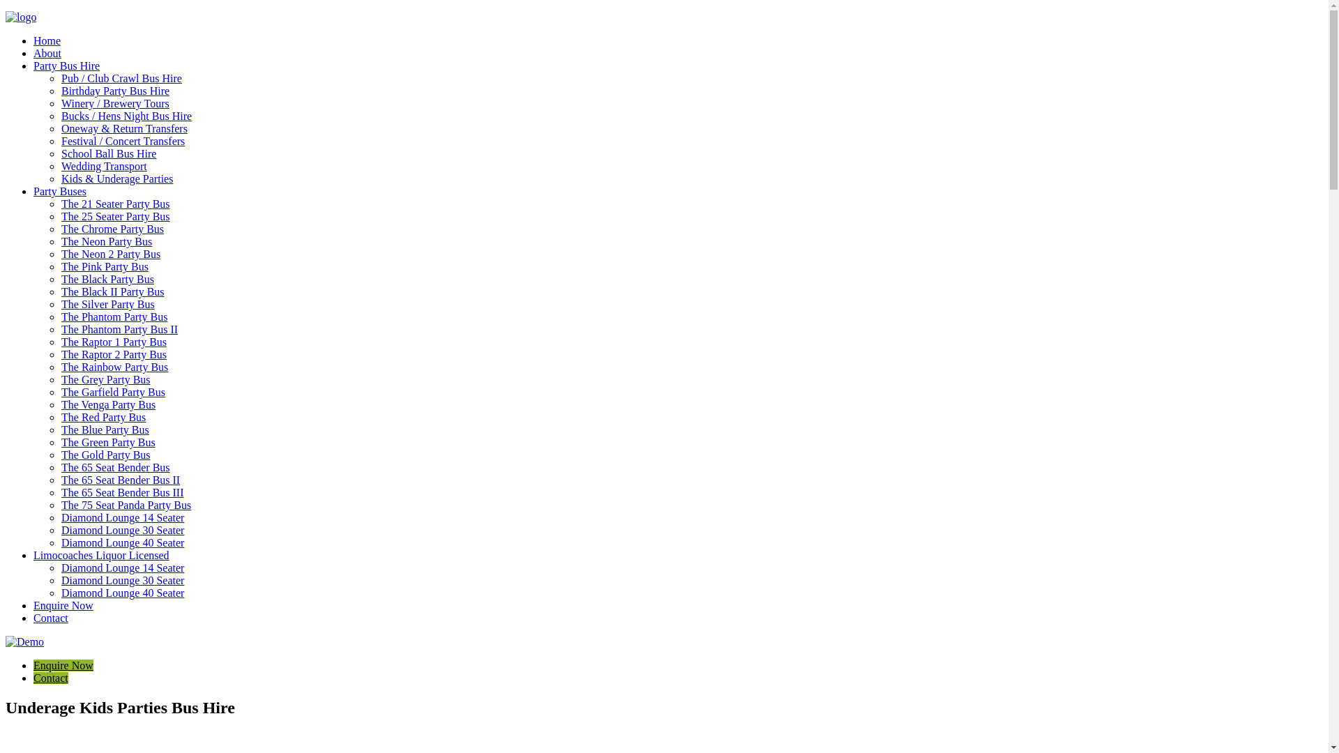  Describe the element at coordinates (63, 605) in the screenshot. I see `Enquire Now` at that location.